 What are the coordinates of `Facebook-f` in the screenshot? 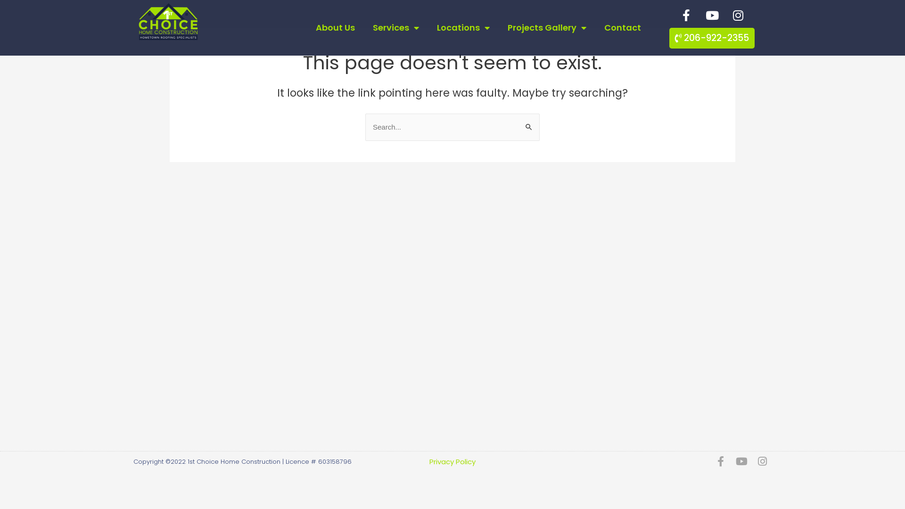 It's located at (686, 15).